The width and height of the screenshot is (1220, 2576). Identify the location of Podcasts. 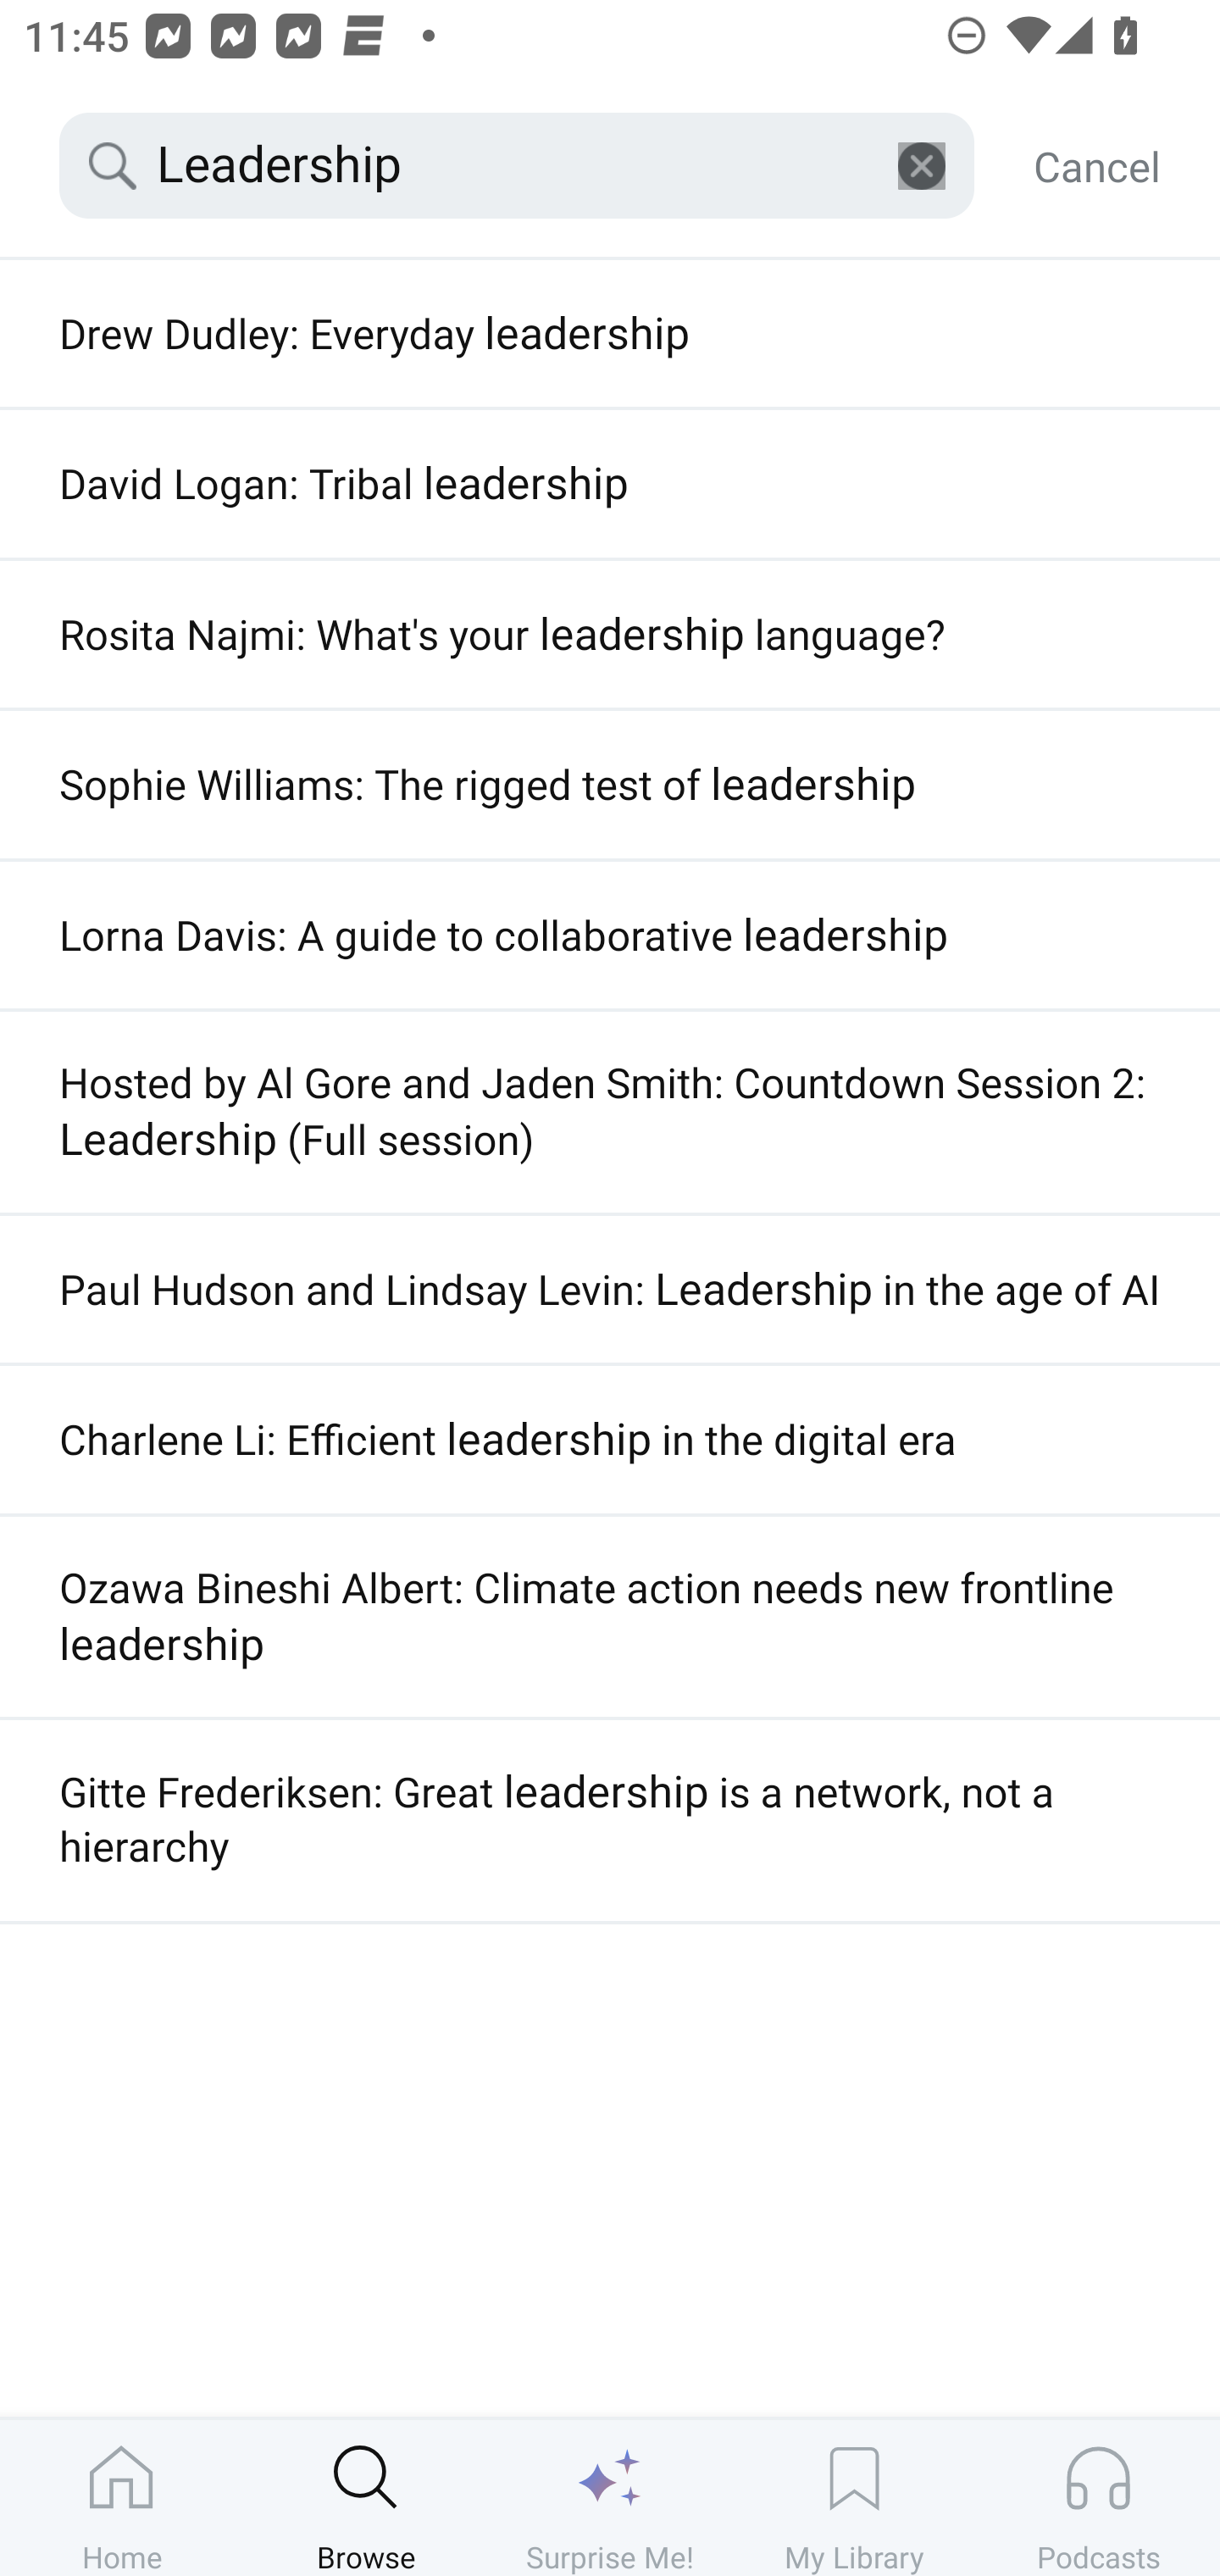
(1098, 2497).